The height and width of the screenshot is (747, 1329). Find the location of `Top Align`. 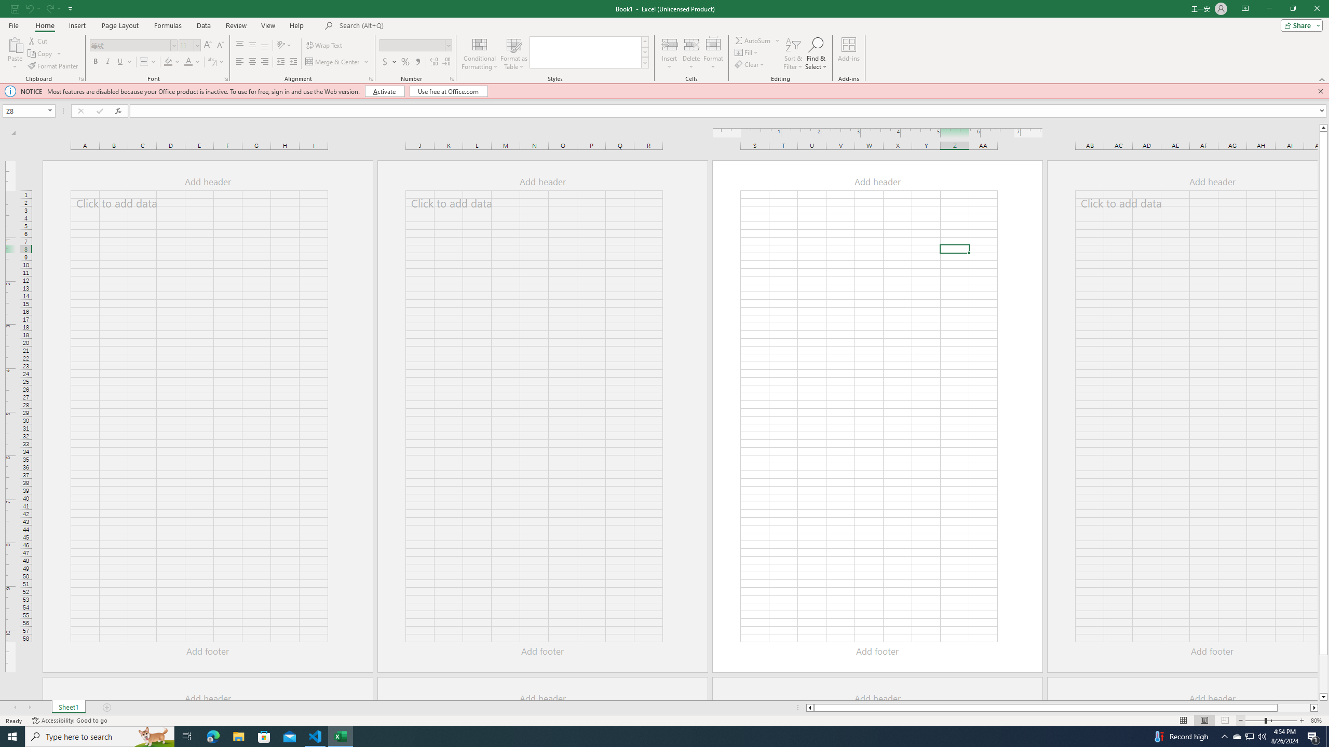

Top Align is located at coordinates (240, 46).